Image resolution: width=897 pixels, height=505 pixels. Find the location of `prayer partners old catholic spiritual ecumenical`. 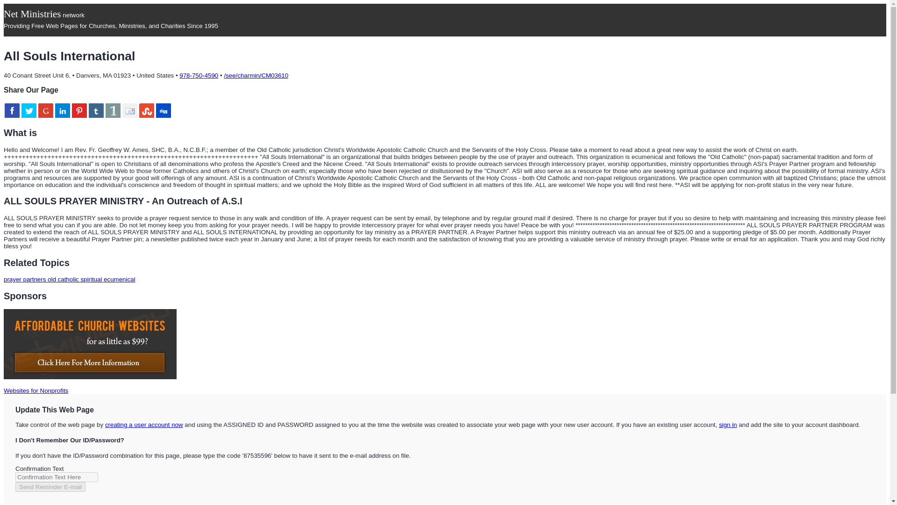

prayer partners old catholic spiritual ecumenical is located at coordinates (69, 279).